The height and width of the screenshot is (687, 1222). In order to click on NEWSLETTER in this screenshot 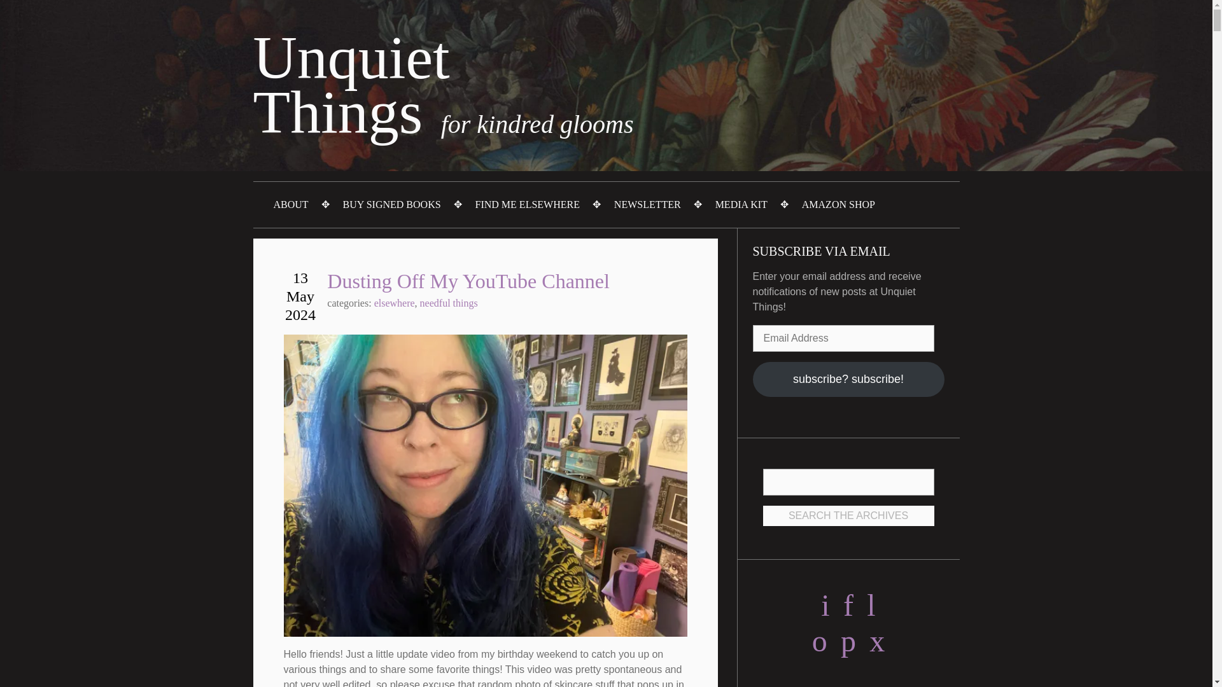, I will do `click(647, 205)`.